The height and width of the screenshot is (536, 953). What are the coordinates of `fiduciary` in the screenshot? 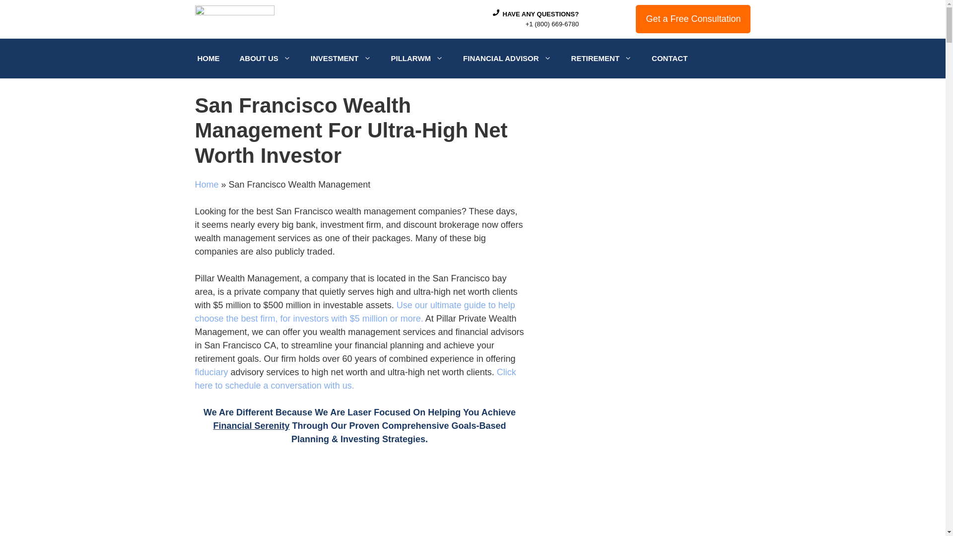 It's located at (210, 372).